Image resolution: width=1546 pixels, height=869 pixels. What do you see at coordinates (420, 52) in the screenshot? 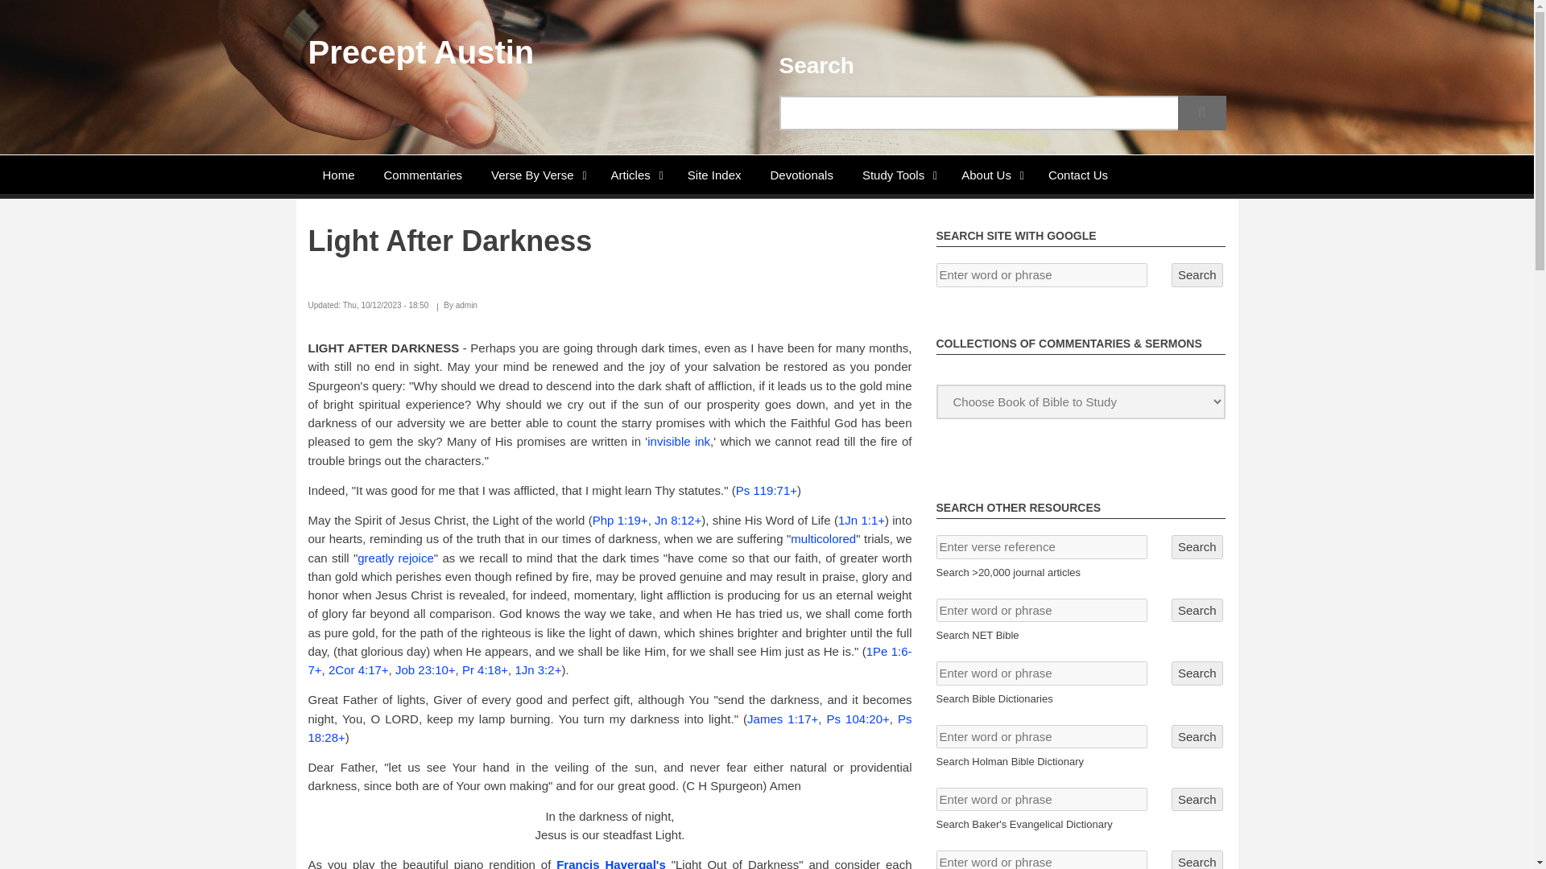
I see `Home` at bounding box center [420, 52].